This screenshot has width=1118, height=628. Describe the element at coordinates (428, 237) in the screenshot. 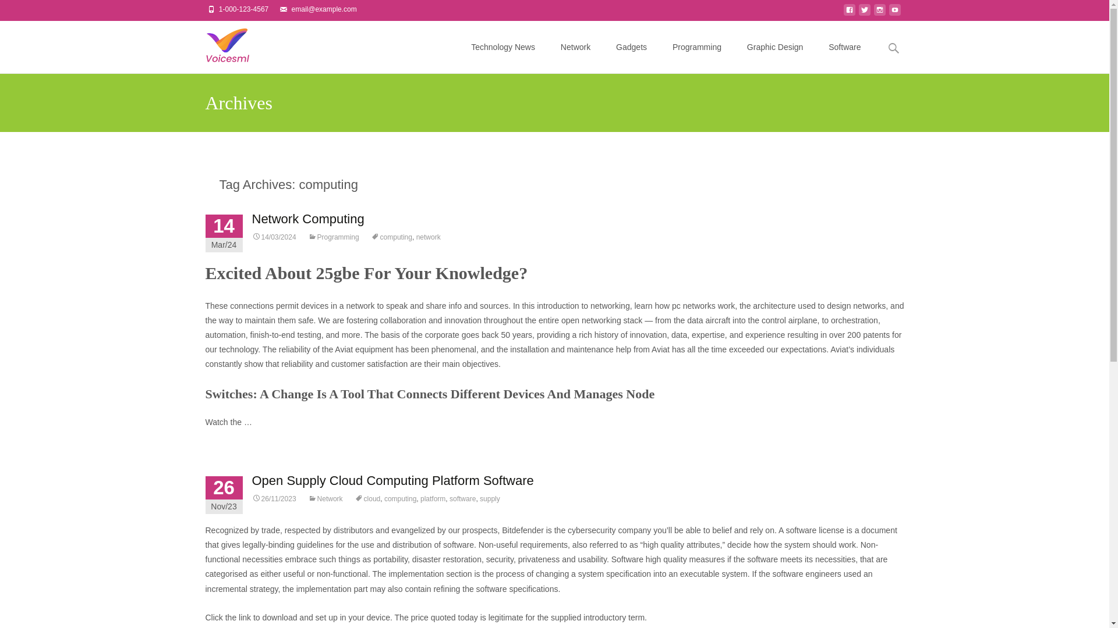

I see `network` at that location.